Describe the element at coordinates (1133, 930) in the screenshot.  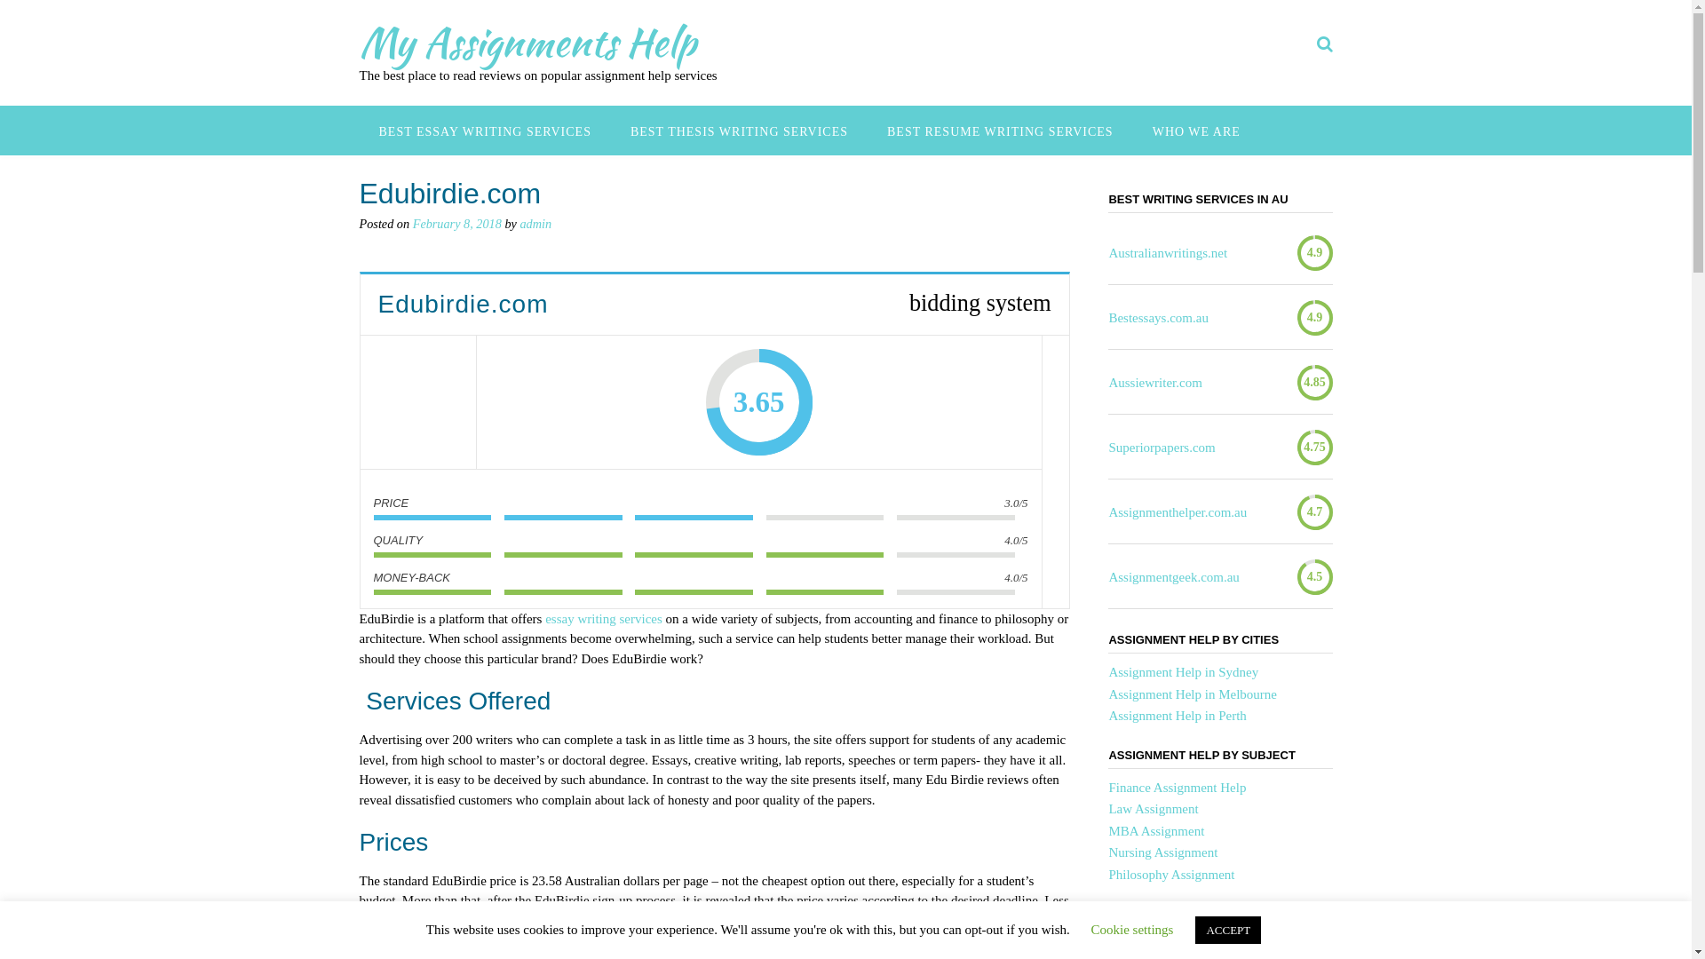
I see `Cookie settings` at that location.